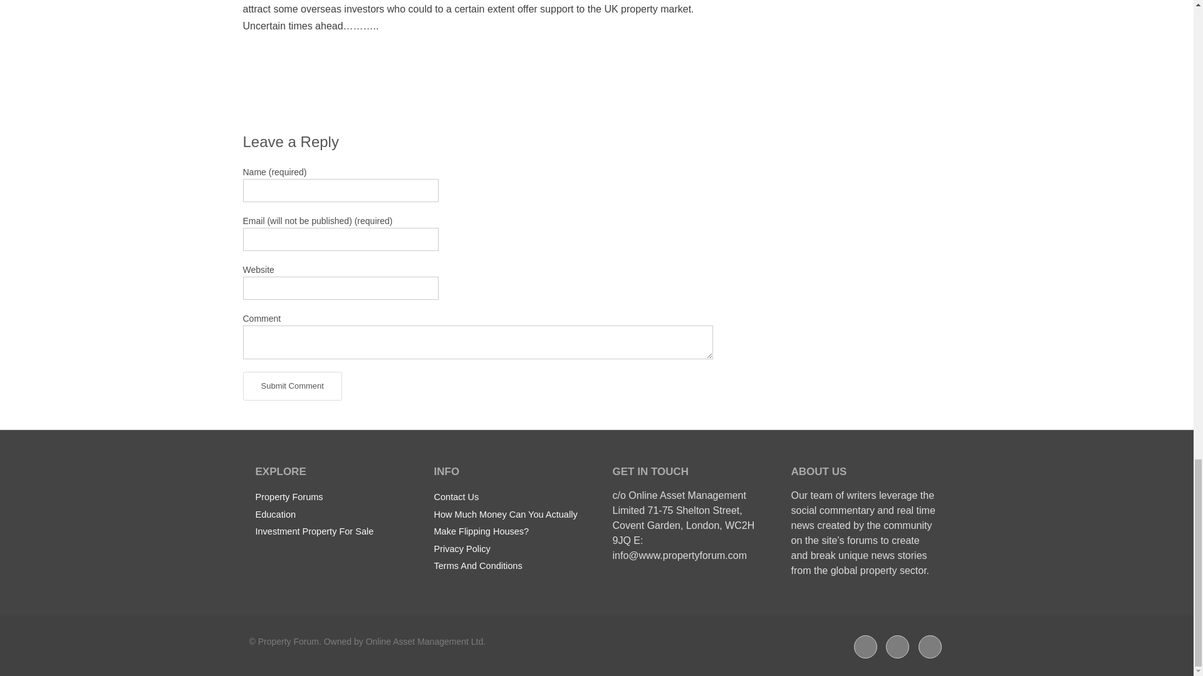  I want to click on How Much Money Can You Actually Make Flipping Houses?, so click(505, 522).